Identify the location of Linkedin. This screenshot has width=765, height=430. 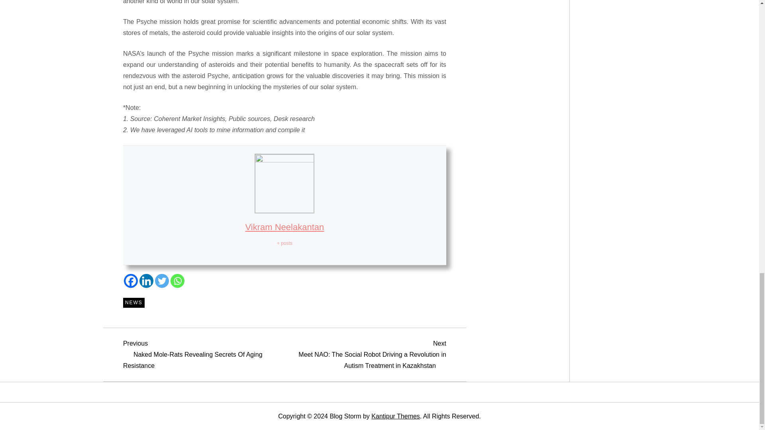
(146, 280).